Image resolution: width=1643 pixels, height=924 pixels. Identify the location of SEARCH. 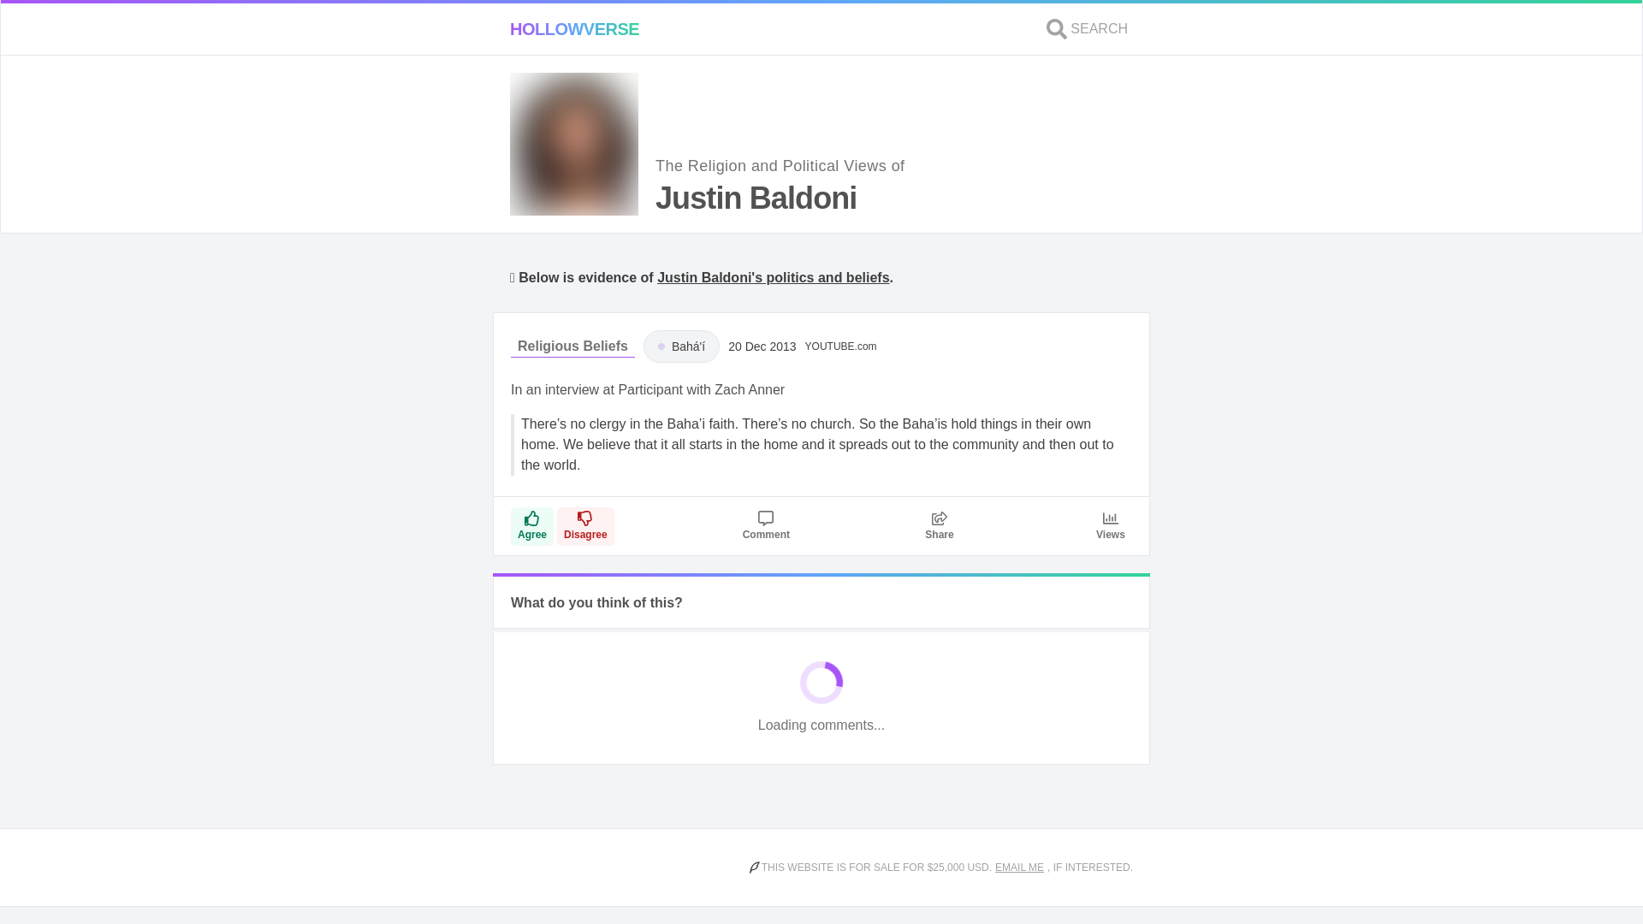
(1087, 29).